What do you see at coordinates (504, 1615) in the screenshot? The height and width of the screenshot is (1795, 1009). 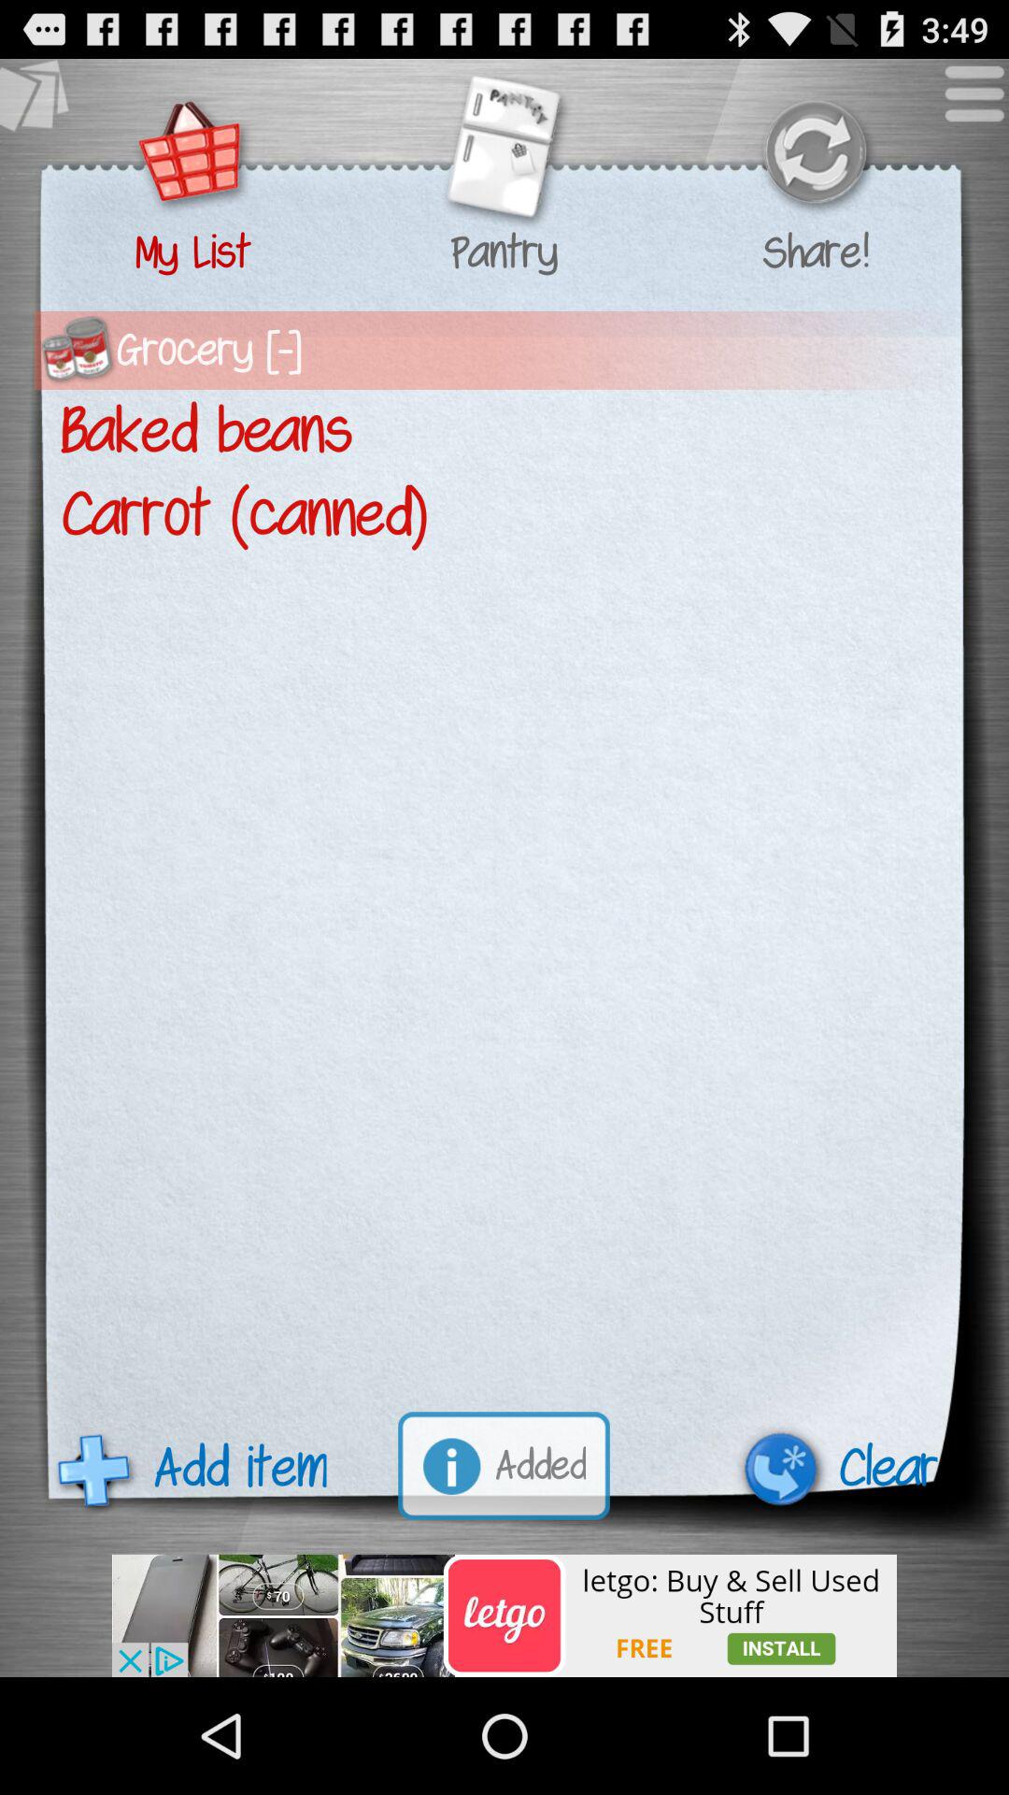 I see `visit advertised website` at bounding box center [504, 1615].